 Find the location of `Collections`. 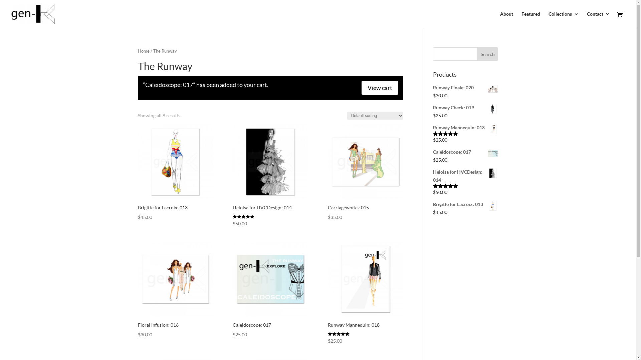

Collections is located at coordinates (564, 20).